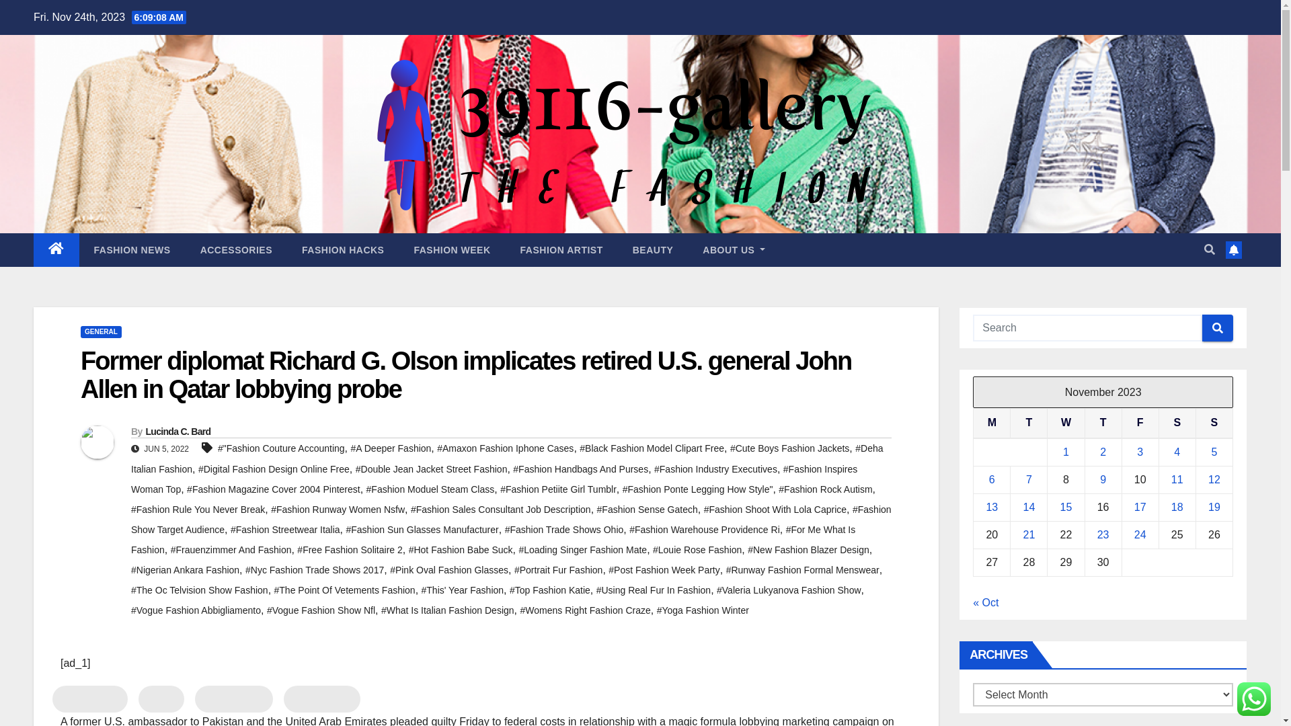  What do you see at coordinates (826, 489) in the screenshot?
I see `#Fashion Rock Autism` at bounding box center [826, 489].